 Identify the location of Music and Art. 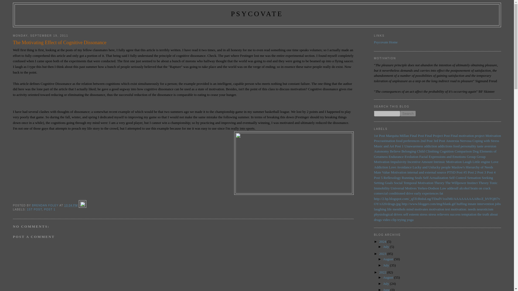
(384, 146).